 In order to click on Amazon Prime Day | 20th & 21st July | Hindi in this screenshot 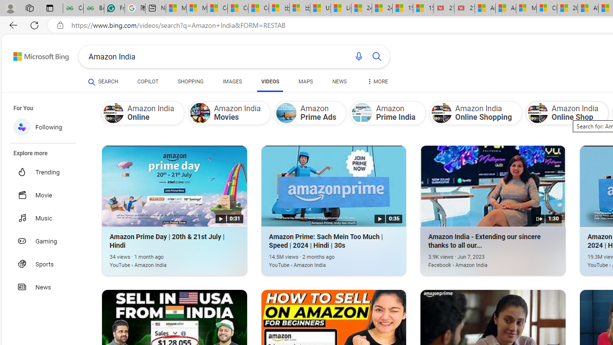, I will do `click(160, 260)`.